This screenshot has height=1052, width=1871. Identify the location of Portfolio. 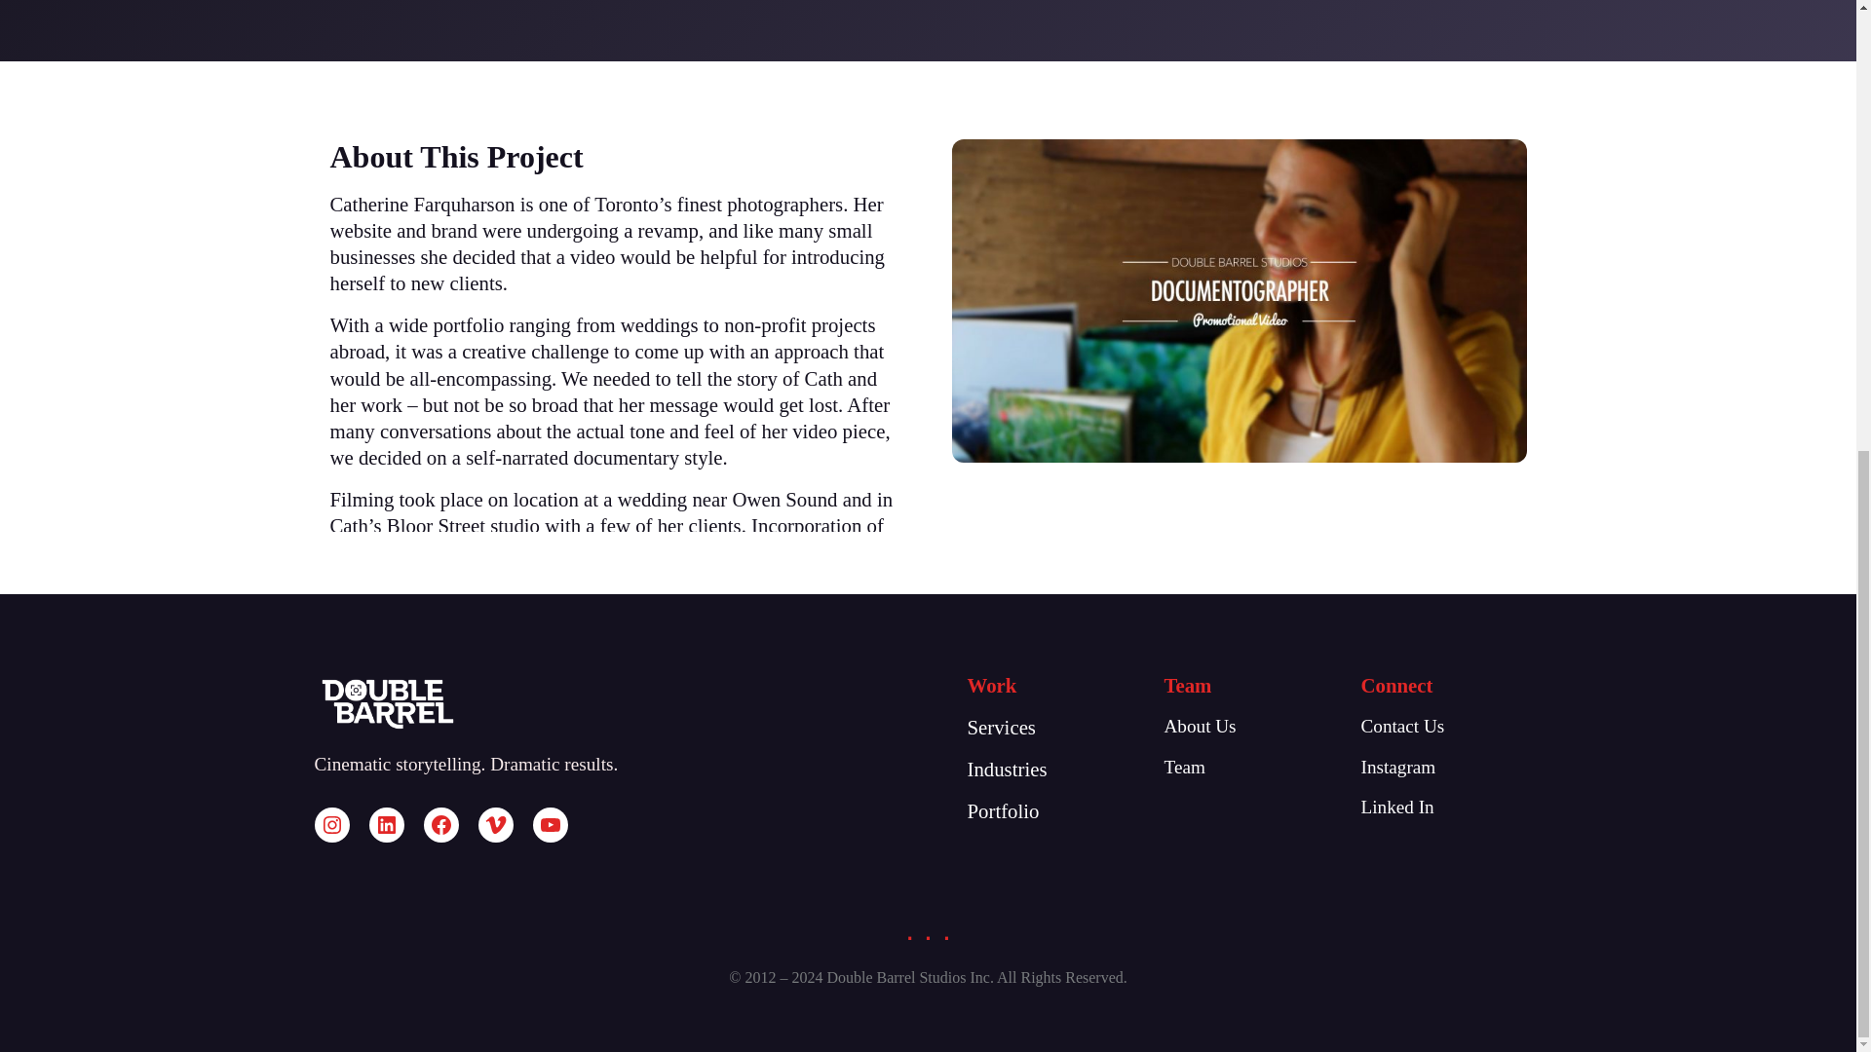
(1002, 810).